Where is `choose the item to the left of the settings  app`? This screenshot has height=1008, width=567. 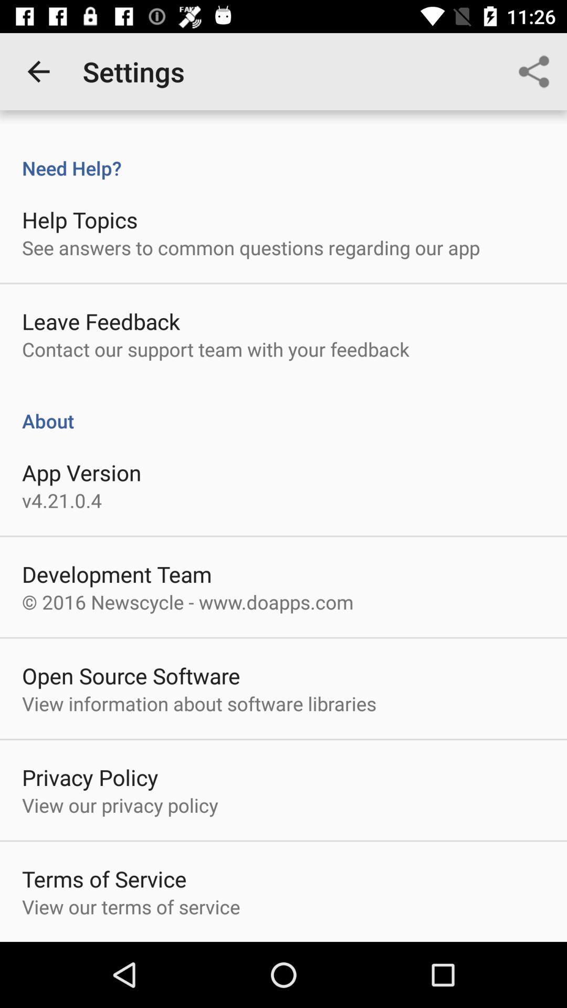 choose the item to the left of the settings  app is located at coordinates (38, 71).